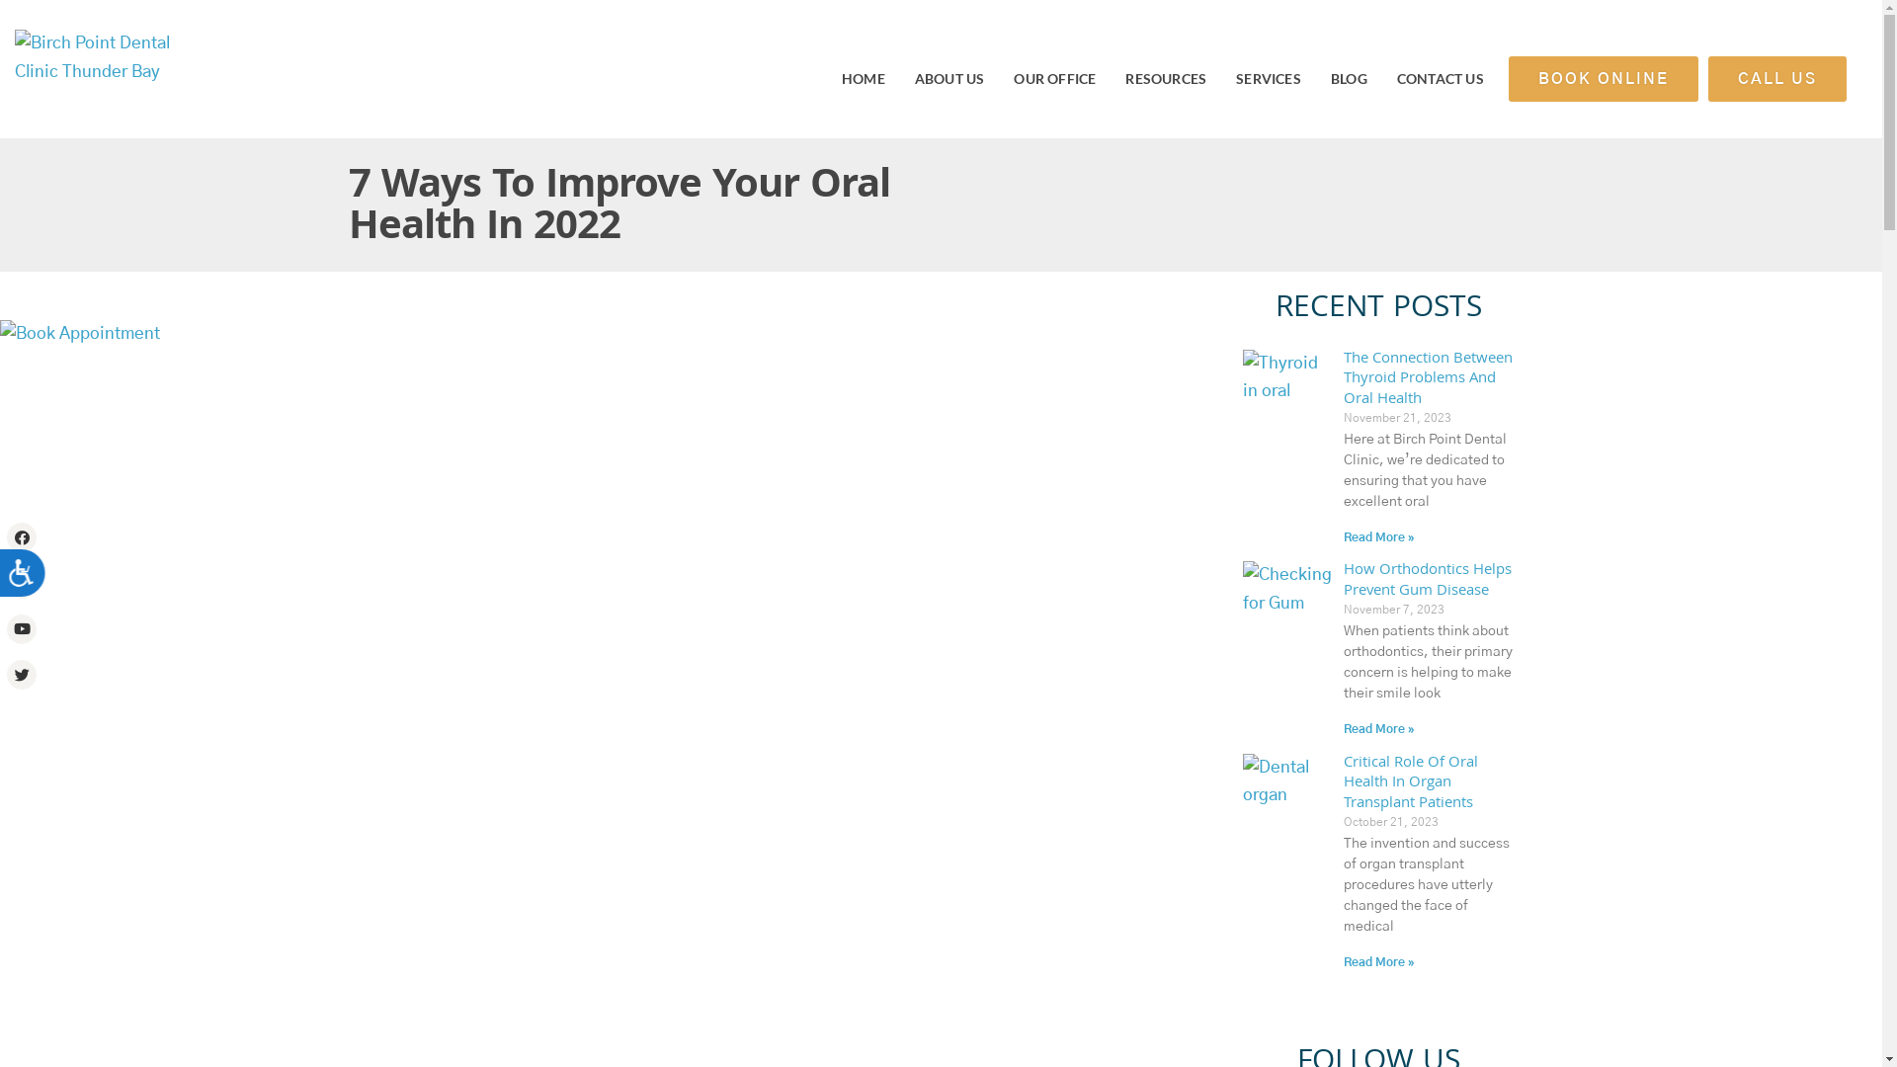 This screenshot has height=1067, width=1897. I want to click on CONTACT US, so click(1441, 79).